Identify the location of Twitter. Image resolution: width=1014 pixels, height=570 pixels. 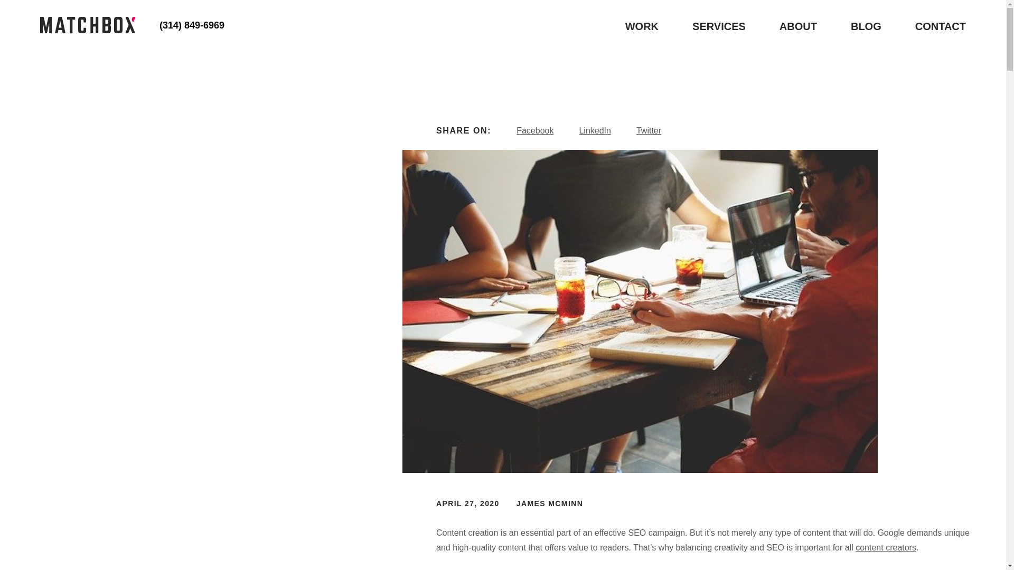
(649, 130).